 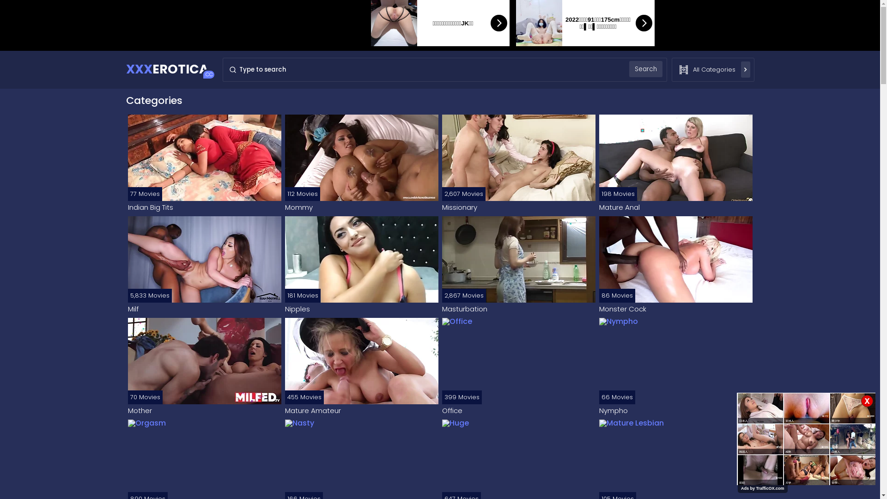 I want to click on Nympho, so click(x=675, y=411).